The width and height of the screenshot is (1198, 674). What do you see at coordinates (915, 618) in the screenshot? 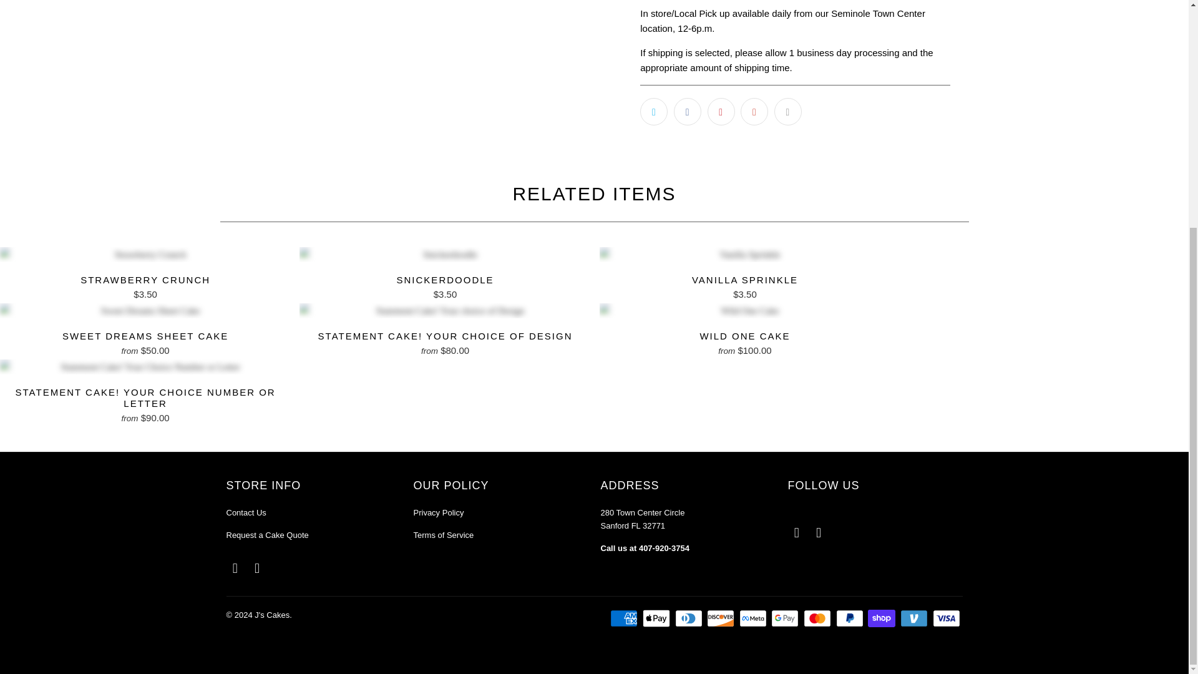
I see `Venmo` at bounding box center [915, 618].